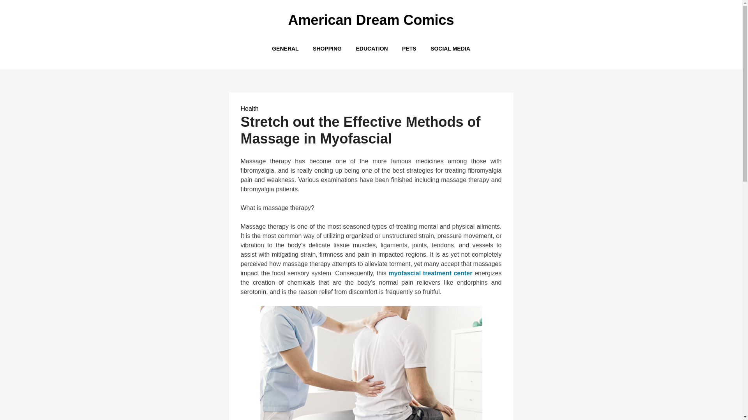  I want to click on EDUCATION, so click(372, 48).